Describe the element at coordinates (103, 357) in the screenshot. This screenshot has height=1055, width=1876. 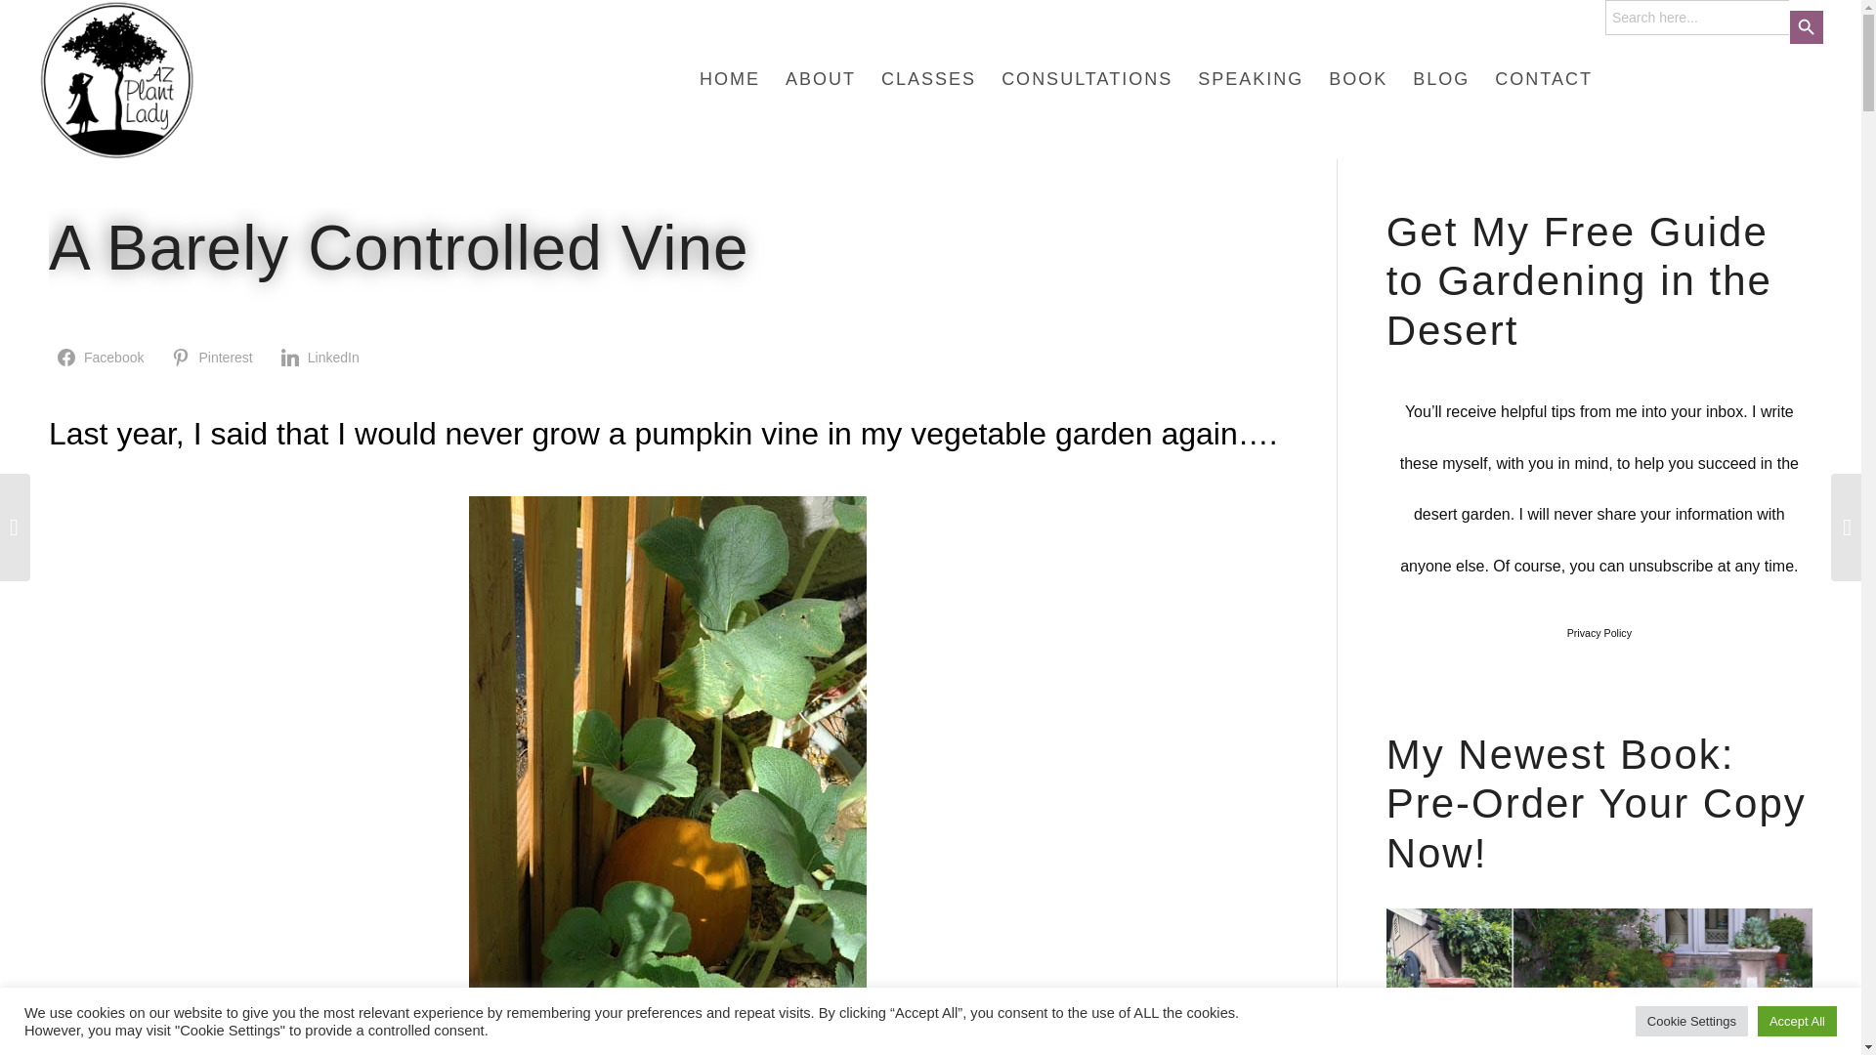
I see `Facebook` at that location.